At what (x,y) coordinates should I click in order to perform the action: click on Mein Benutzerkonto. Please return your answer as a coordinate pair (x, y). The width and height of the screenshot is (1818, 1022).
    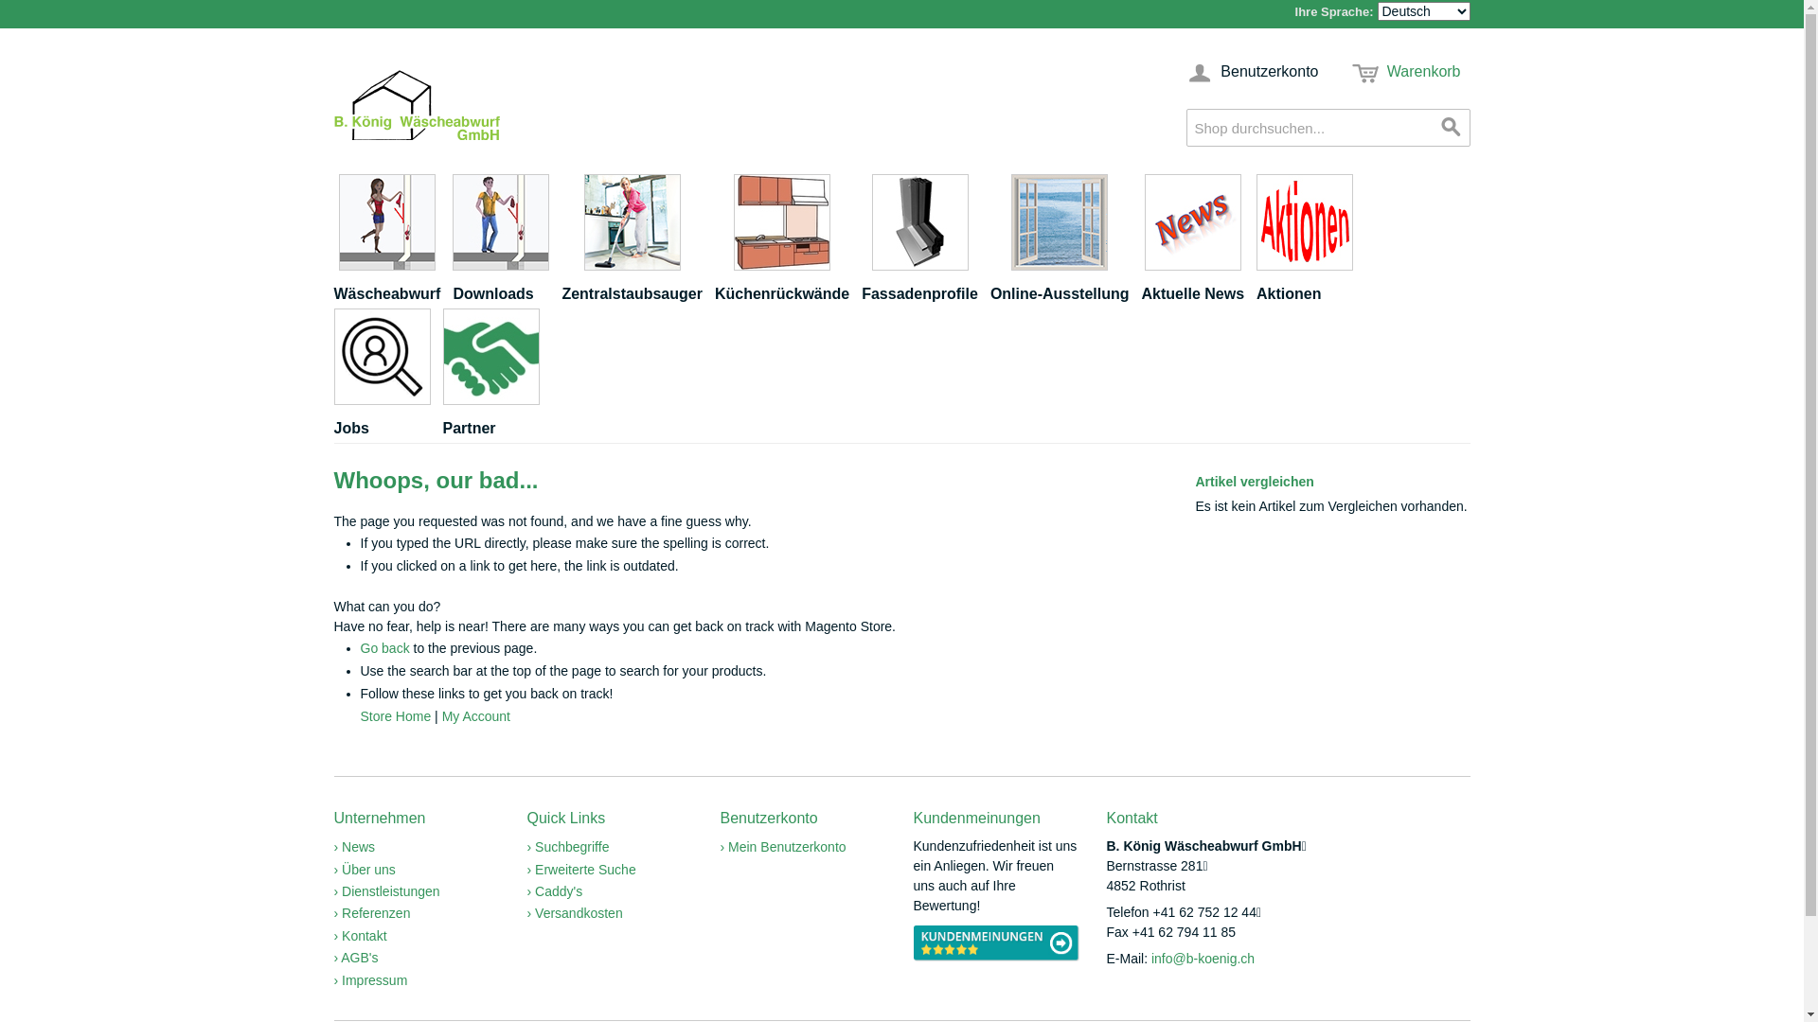
    Looking at the image, I should click on (782, 847).